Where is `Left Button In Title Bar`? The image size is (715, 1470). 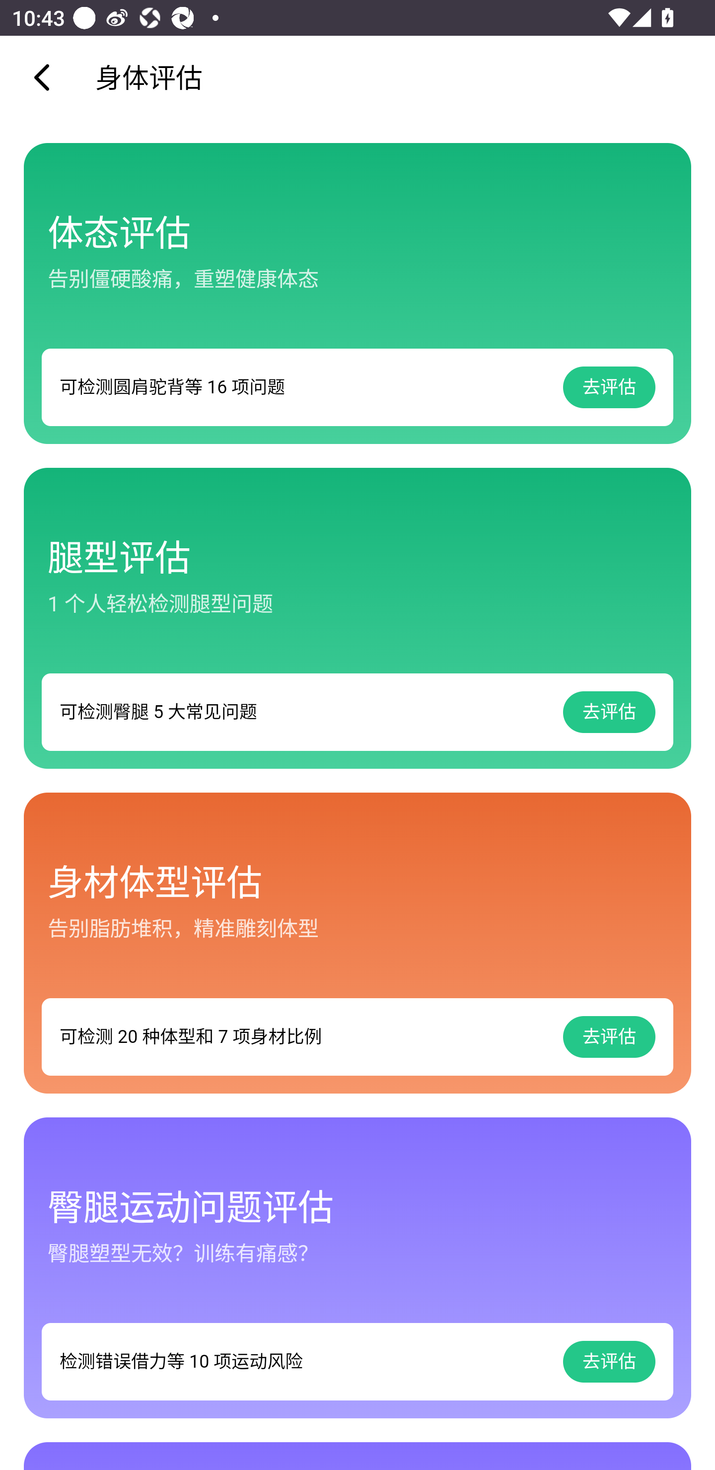 Left Button In Title Bar is located at coordinates (48, 77).